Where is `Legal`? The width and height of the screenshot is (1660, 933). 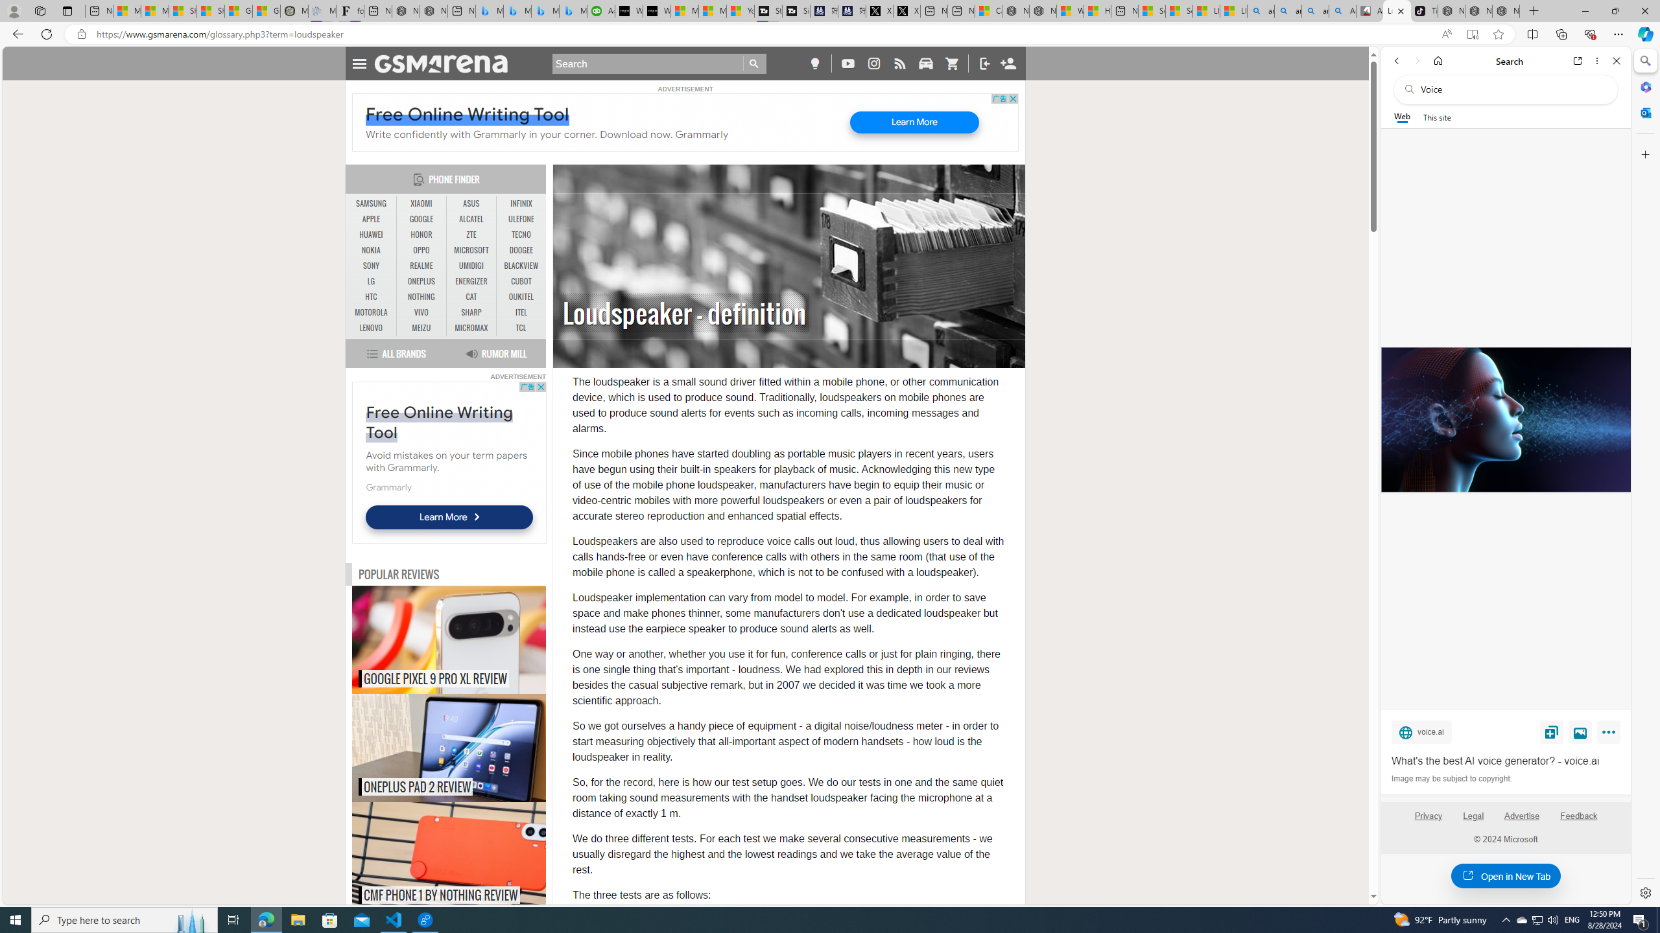
Legal is located at coordinates (1473, 816).